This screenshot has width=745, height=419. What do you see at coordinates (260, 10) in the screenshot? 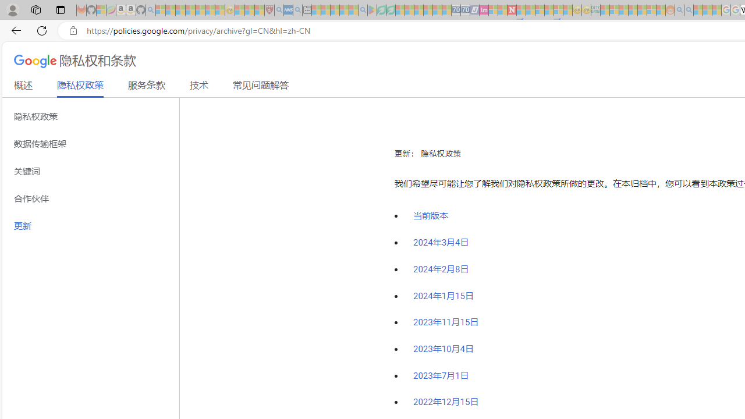
I see `Local - MSN - Sleeping` at bounding box center [260, 10].